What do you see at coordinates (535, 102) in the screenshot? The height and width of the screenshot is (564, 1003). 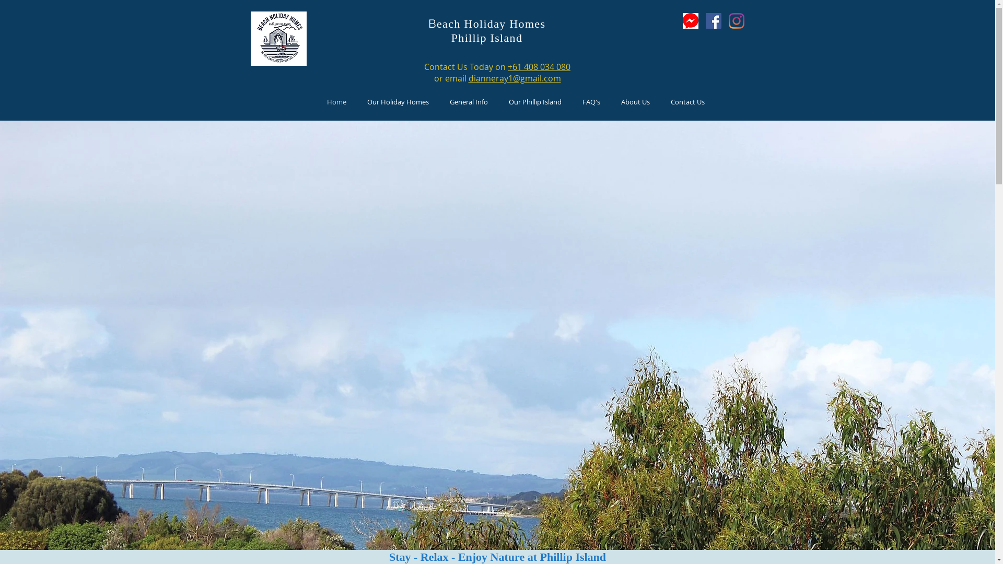 I see `Our Phillip Island` at bounding box center [535, 102].